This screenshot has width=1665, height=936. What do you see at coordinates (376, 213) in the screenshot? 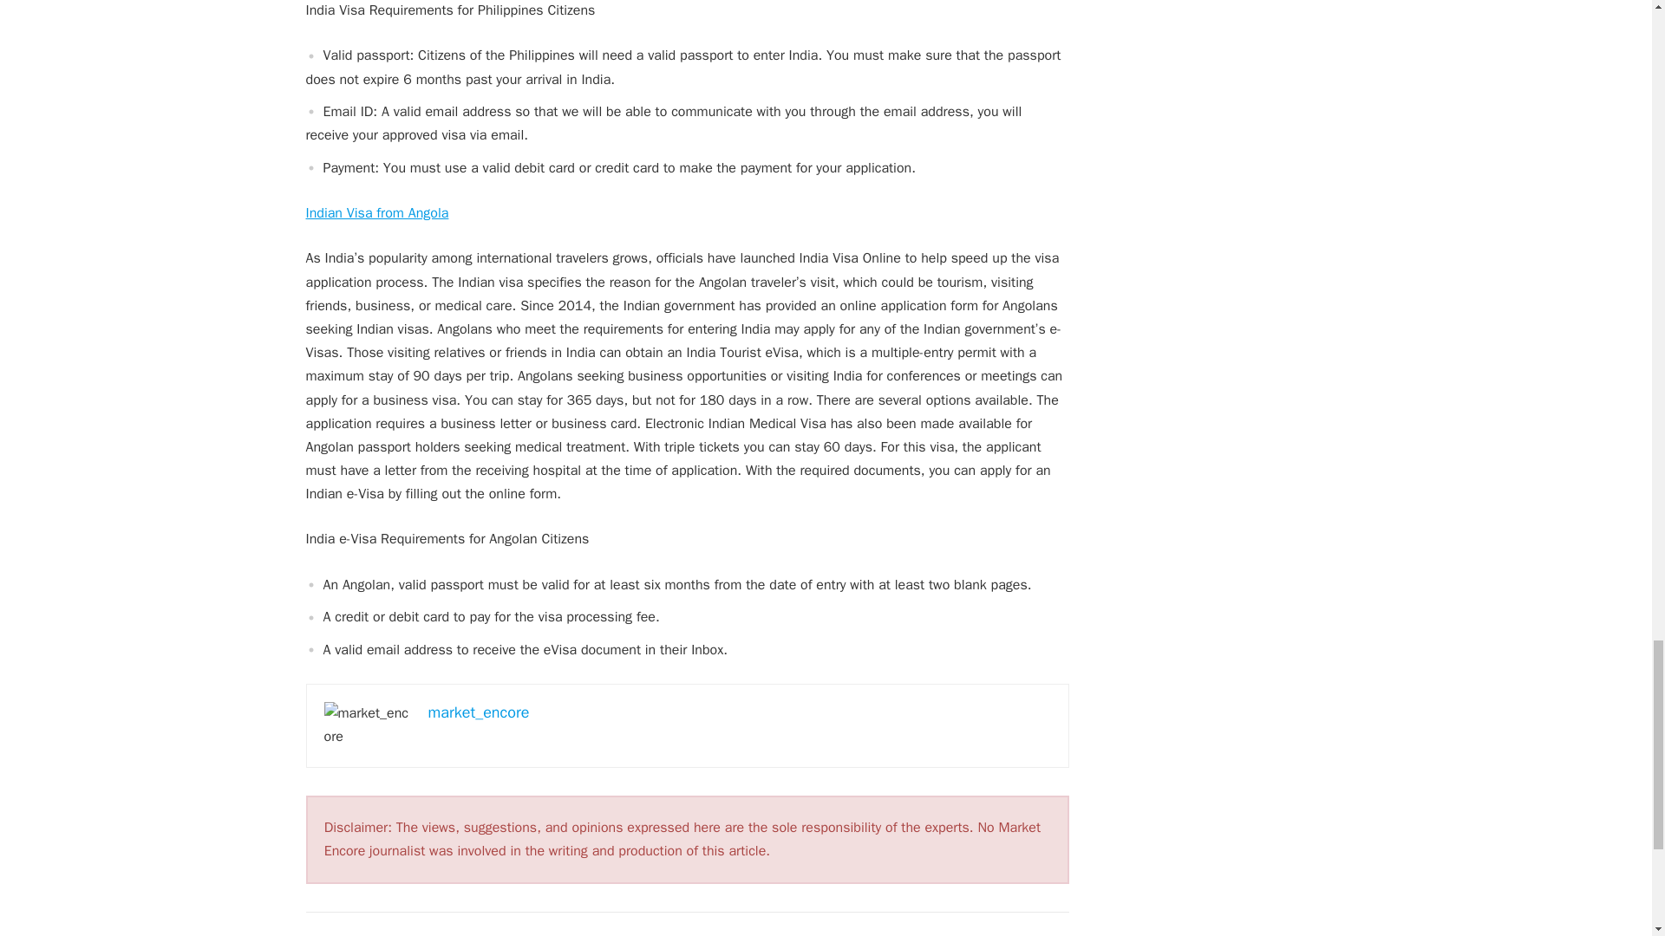
I see `Indian Visa from Angola` at bounding box center [376, 213].